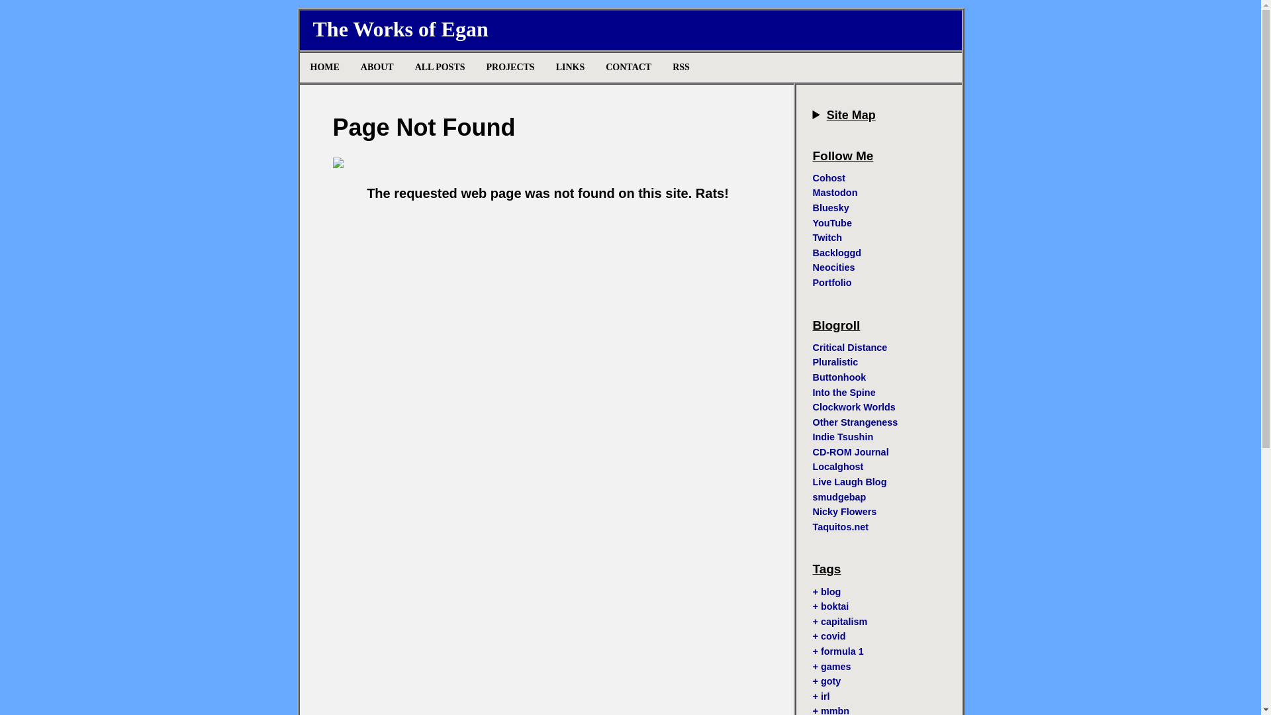  Describe the element at coordinates (832, 222) in the screenshot. I see `YouTube` at that location.